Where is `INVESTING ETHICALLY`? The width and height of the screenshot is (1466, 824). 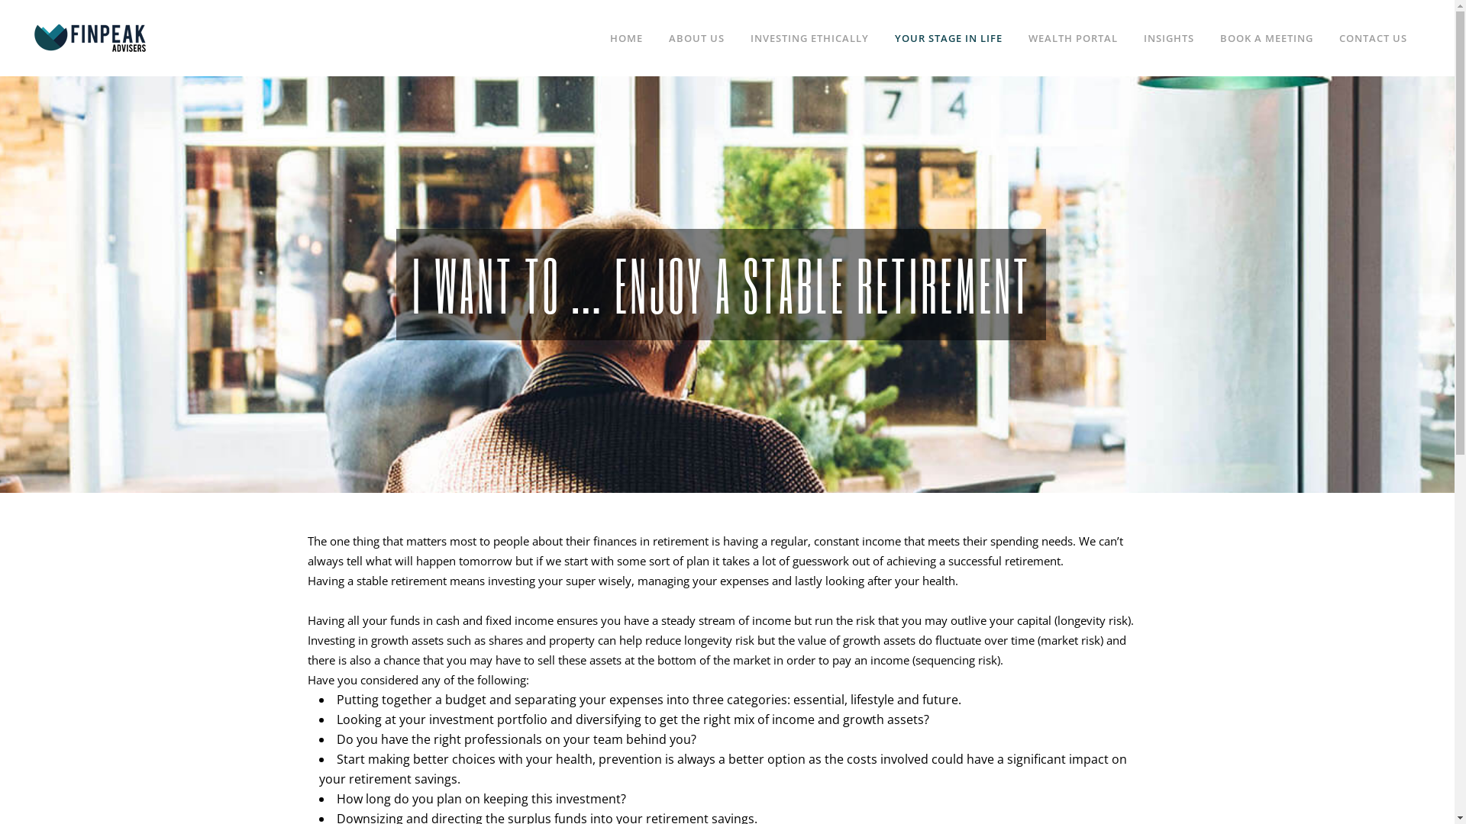
INVESTING ETHICALLY is located at coordinates (809, 38).